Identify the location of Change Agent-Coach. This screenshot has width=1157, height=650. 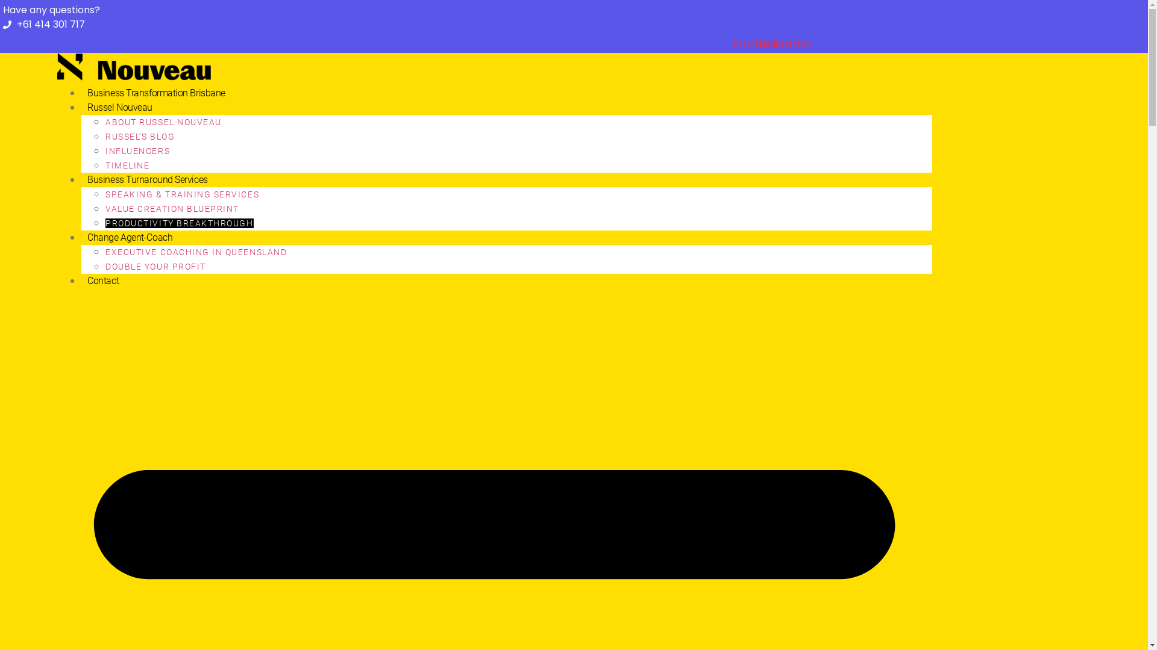
(130, 237).